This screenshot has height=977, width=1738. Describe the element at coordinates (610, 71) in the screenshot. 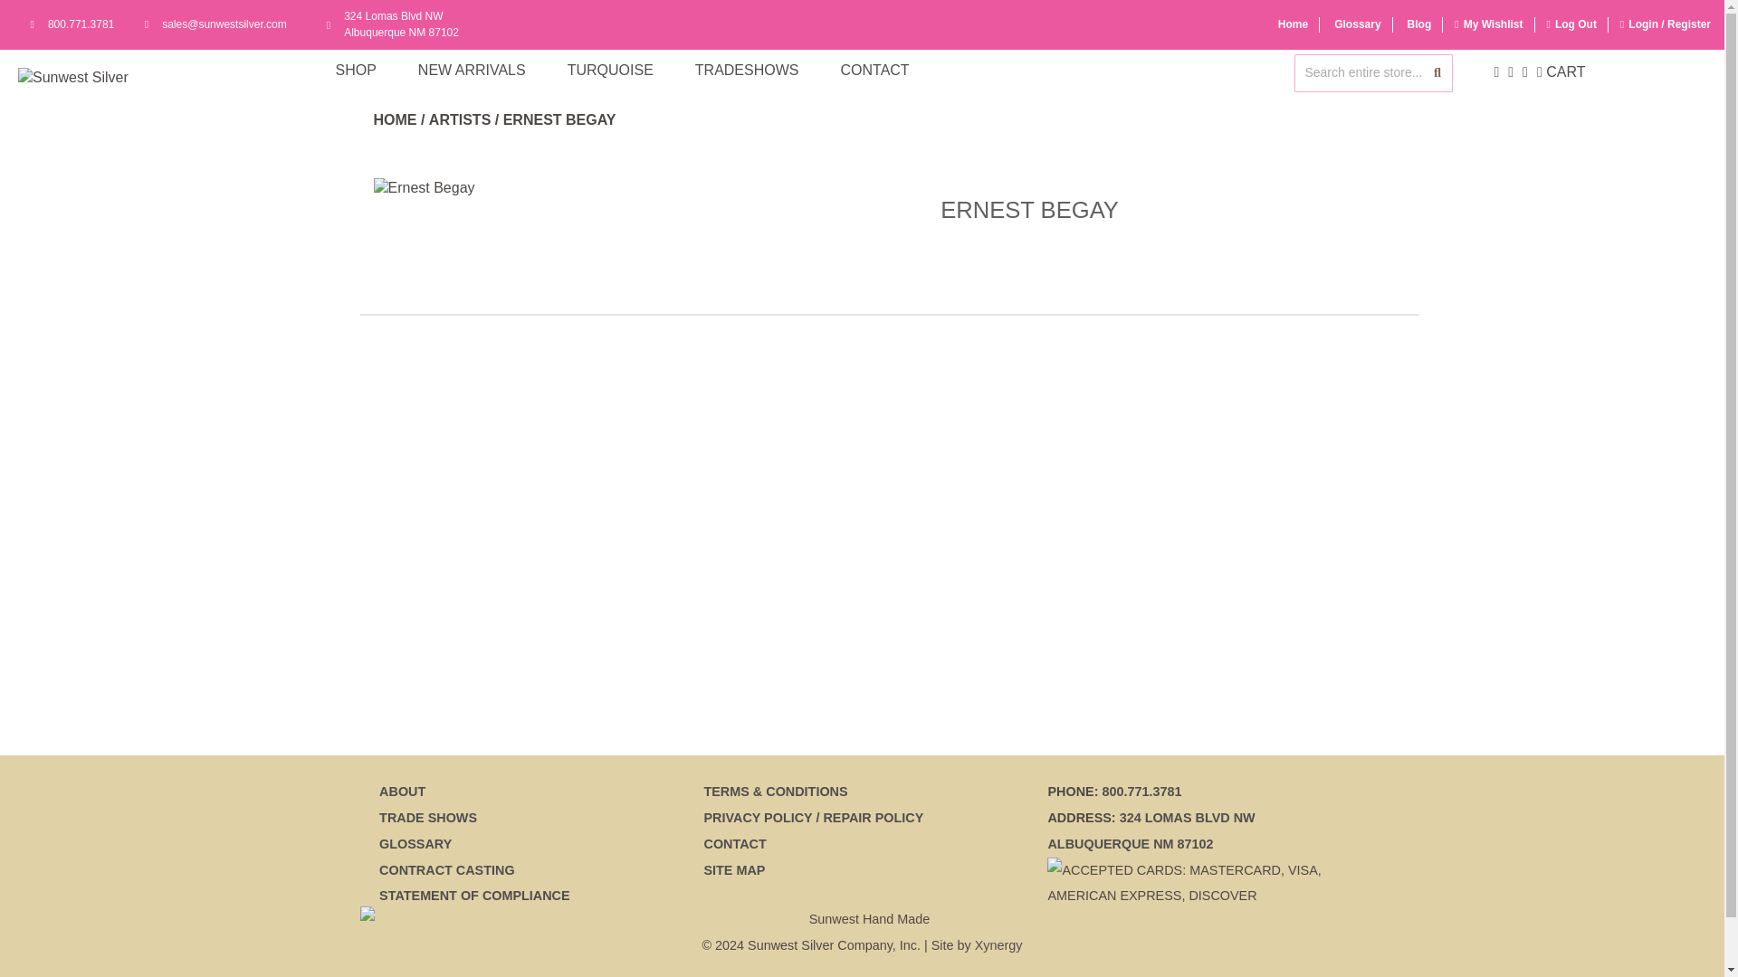

I see `TURQUOISE` at that location.